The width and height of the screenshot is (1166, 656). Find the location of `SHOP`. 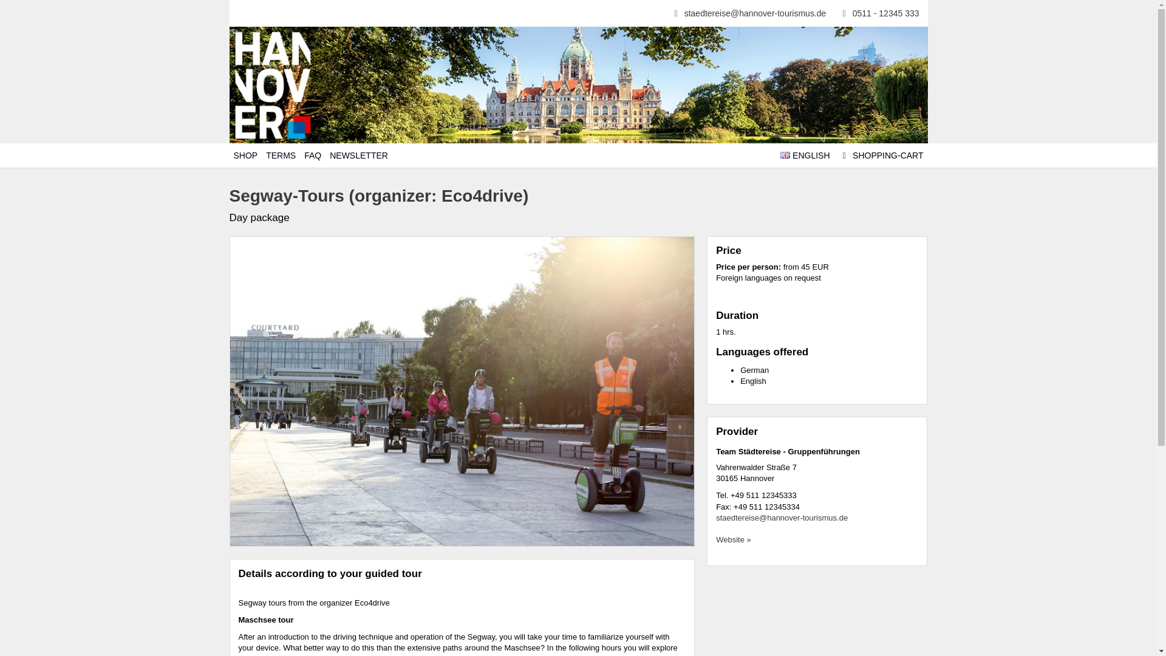

SHOP is located at coordinates (246, 155).